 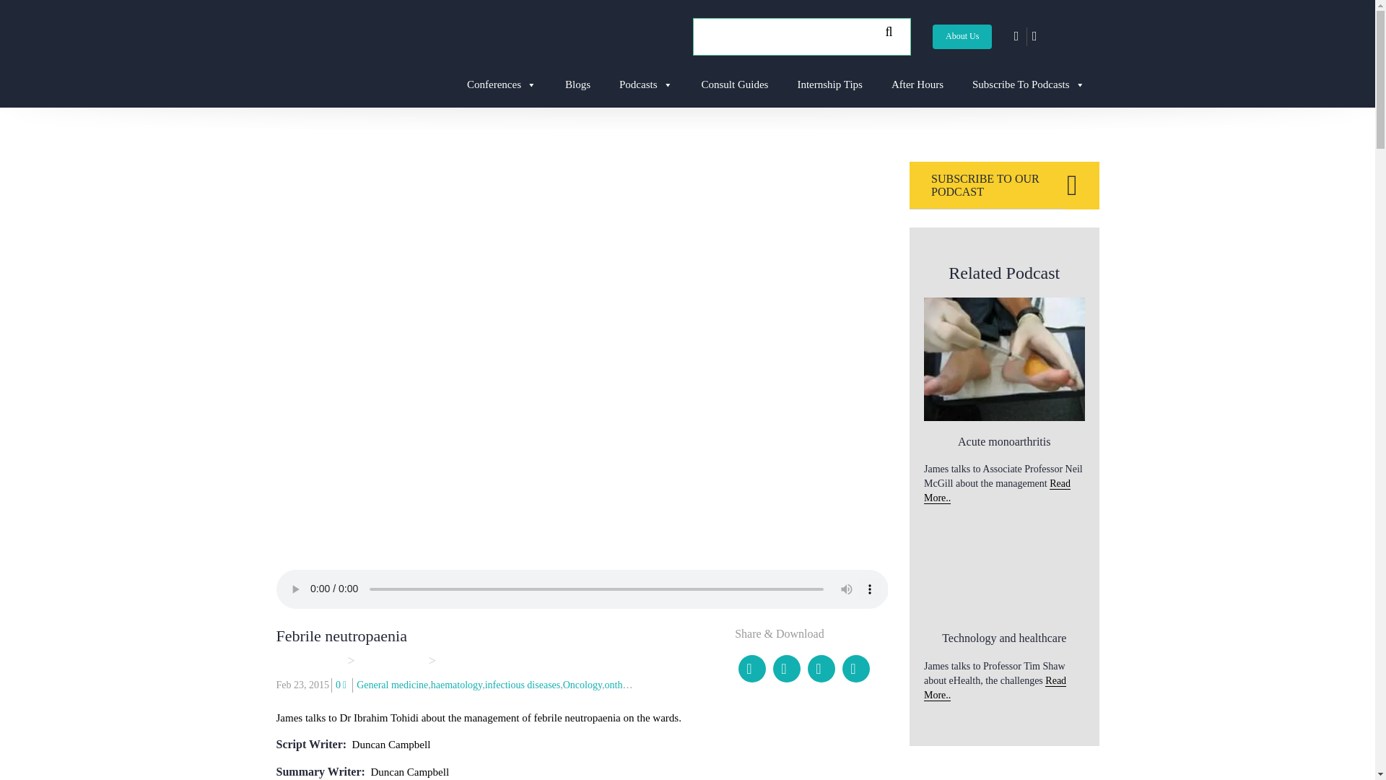 What do you see at coordinates (501, 84) in the screenshot?
I see `Conferences` at bounding box center [501, 84].